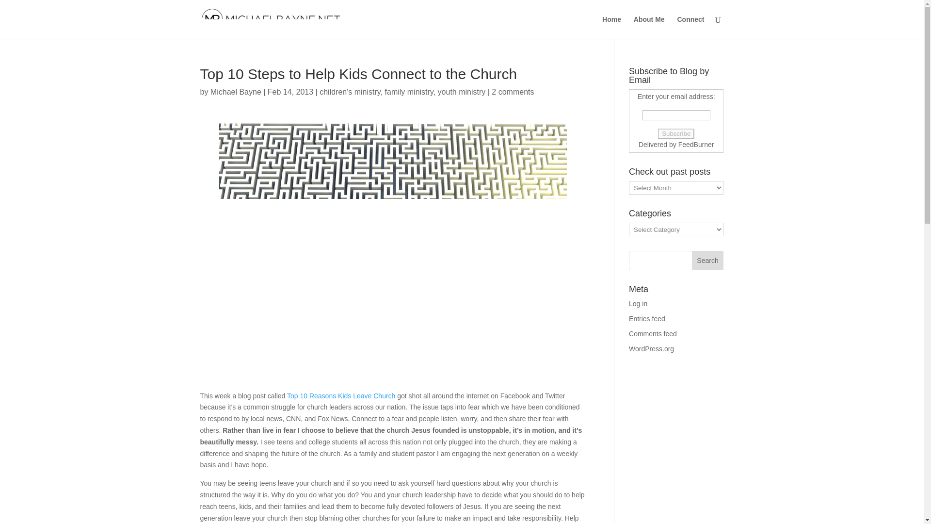 This screenshot has height=524, width=931. Describe the element at coordinates (409, 92) in the screenshot. I see `family ministry` at that location.